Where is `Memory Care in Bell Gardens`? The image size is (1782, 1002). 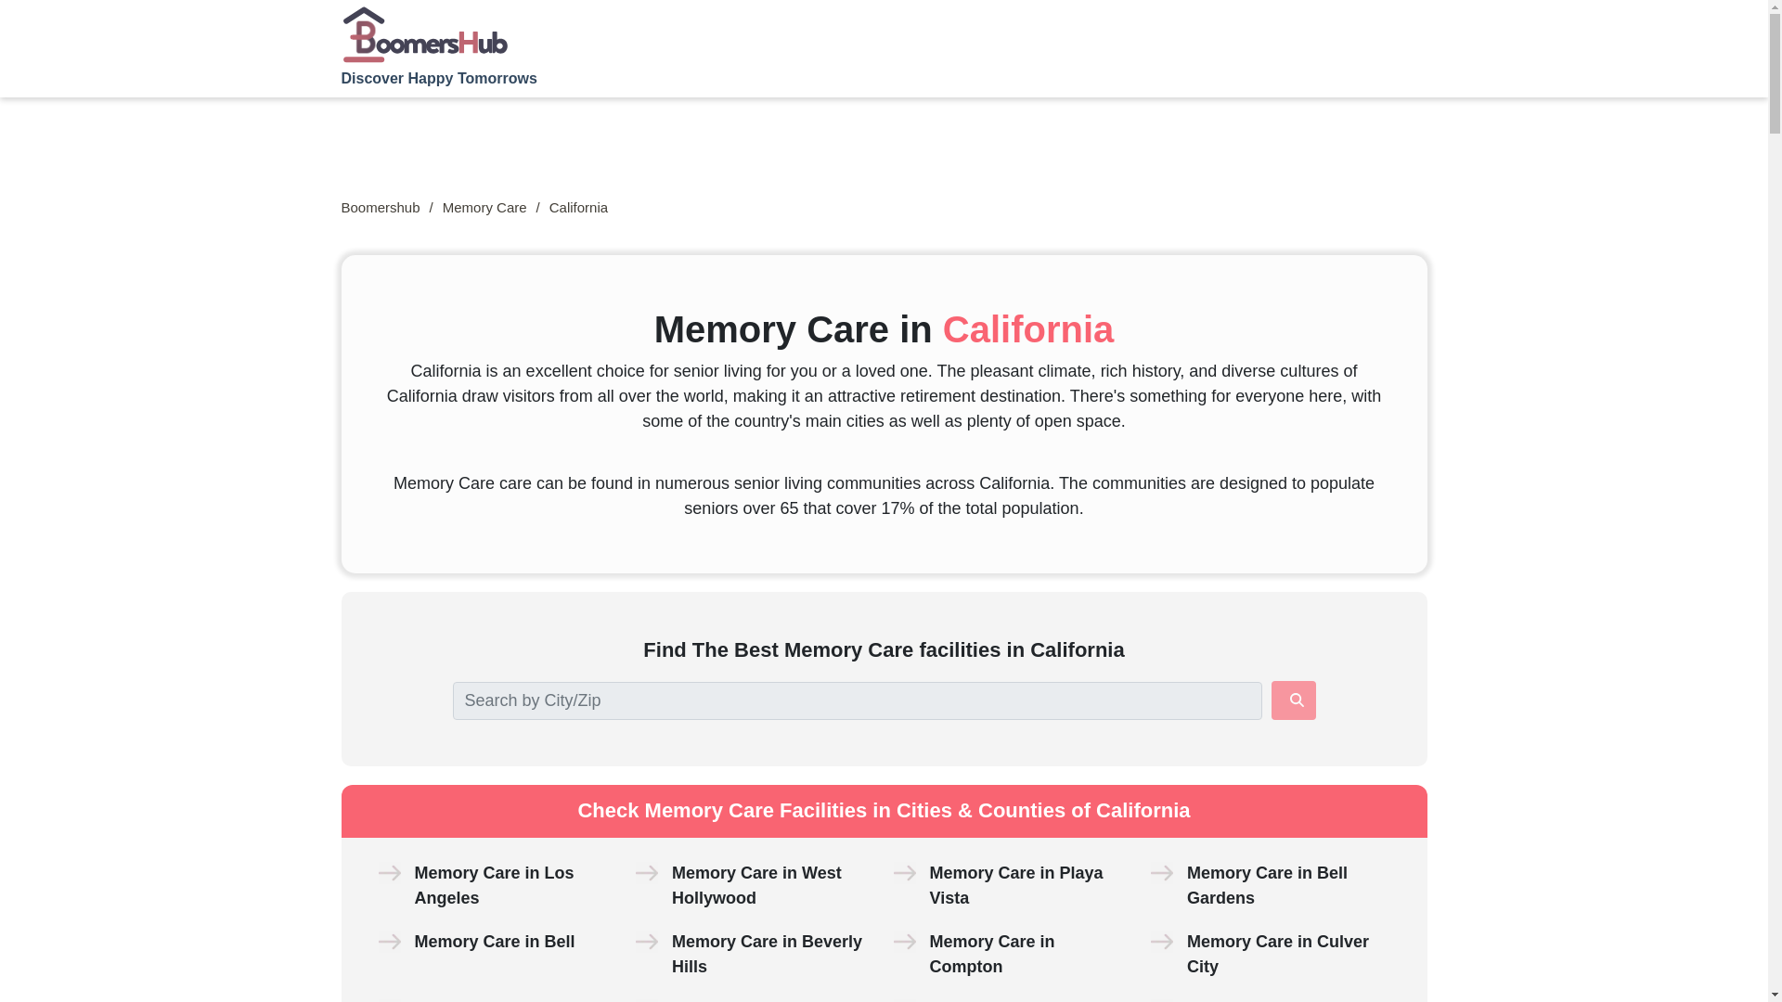 Memory Care in Bell Gardens is located at coordinates (1266, 885).